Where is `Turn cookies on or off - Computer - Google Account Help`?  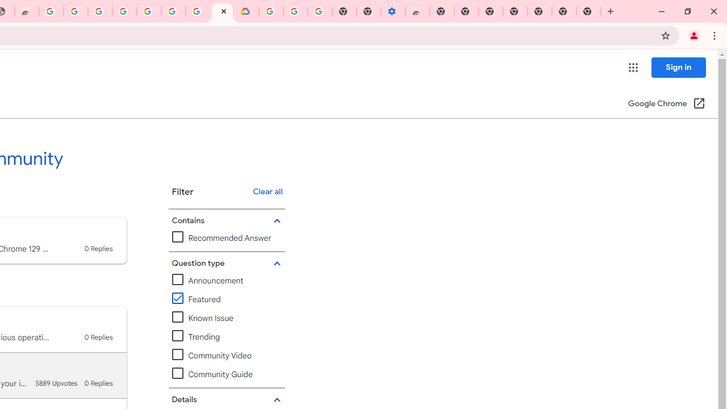
Turn cookies on or off - Computer - Google Account Help is located at coordinates (319, 11).